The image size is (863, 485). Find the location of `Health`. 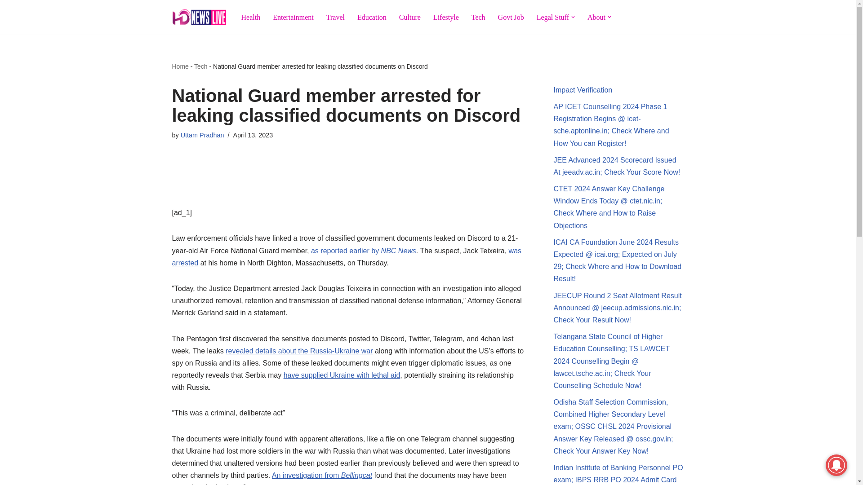

Health is located at coordinates (250, 17).